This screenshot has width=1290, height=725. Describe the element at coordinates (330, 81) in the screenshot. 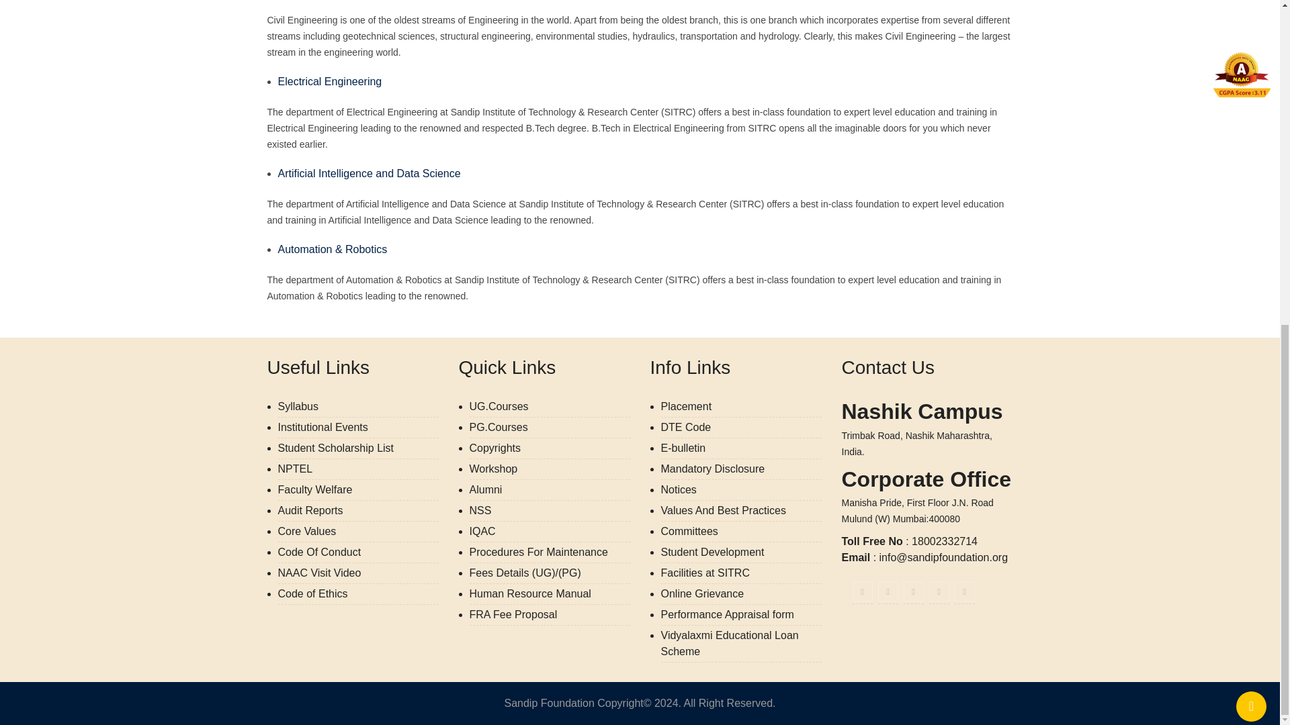

I see `Electrical-Engineering` at that location.